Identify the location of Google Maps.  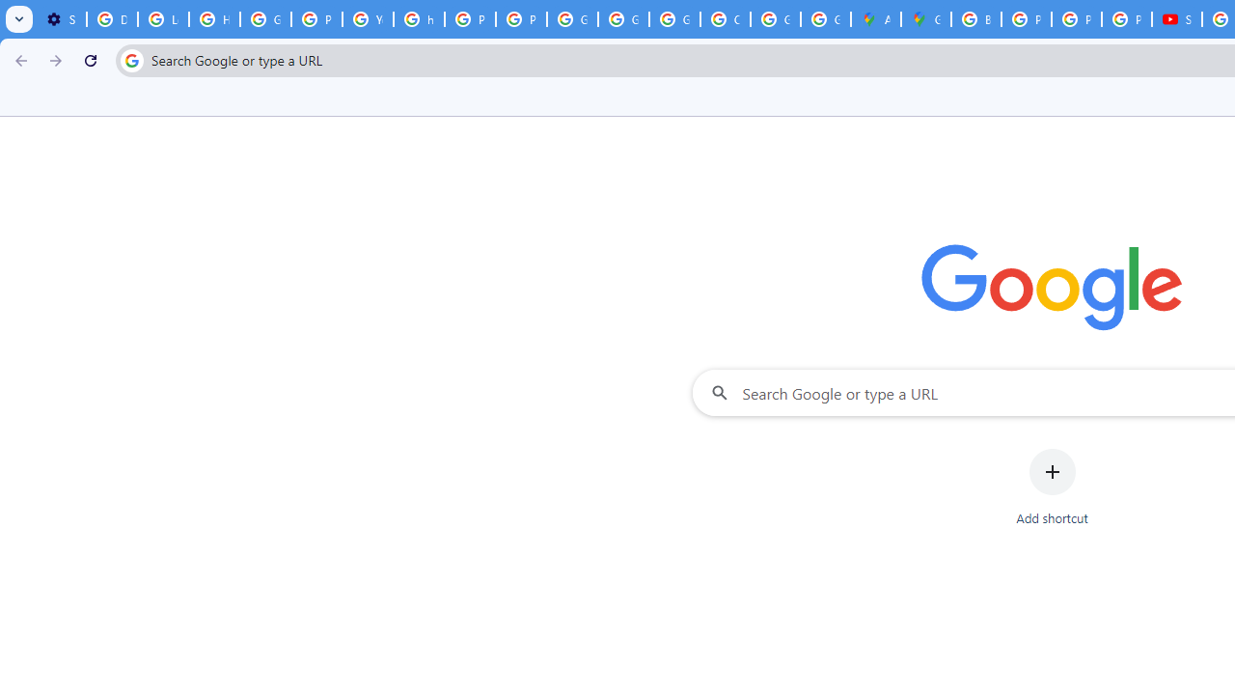
(926, 19).